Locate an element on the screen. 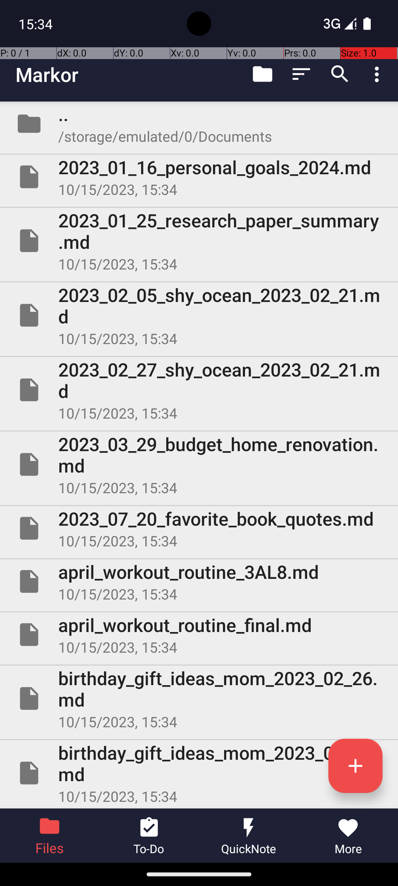  File april_workout_routine_3AL8.md  is located at coordinates (199, 581).